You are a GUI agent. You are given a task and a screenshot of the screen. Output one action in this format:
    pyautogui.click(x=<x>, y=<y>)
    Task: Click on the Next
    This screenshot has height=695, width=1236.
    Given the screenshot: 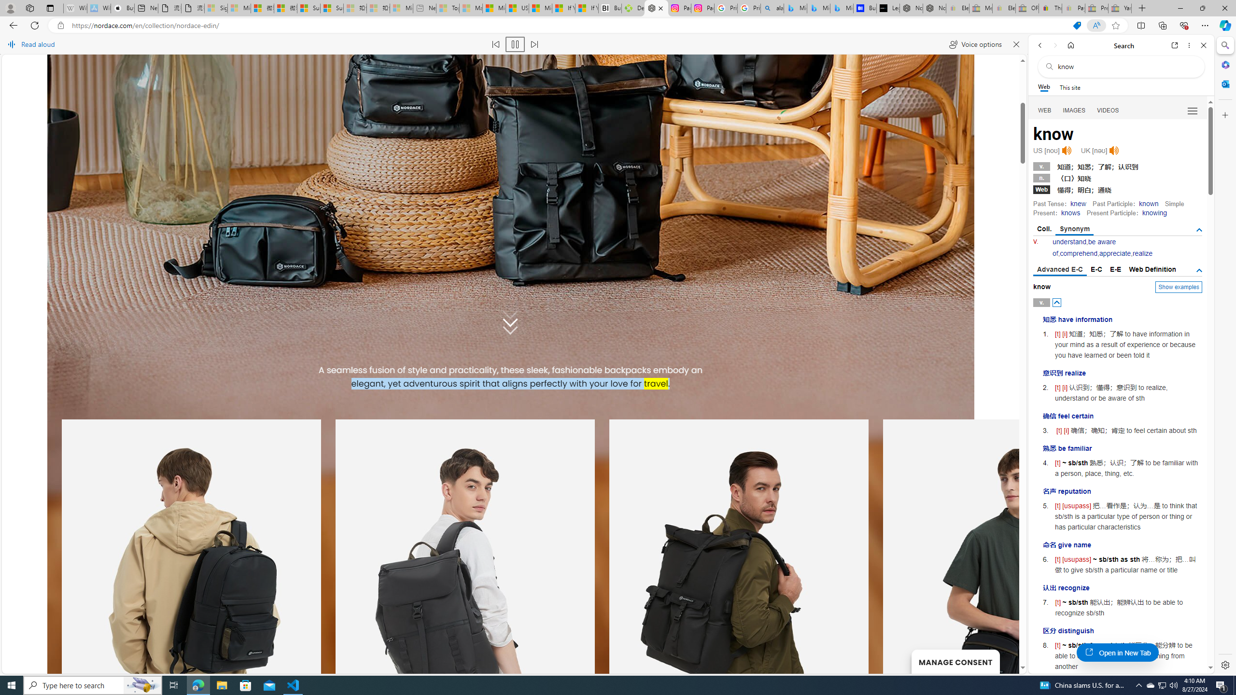 What is the action you would take?
    pyautogui.click(x=437, y=400)
    